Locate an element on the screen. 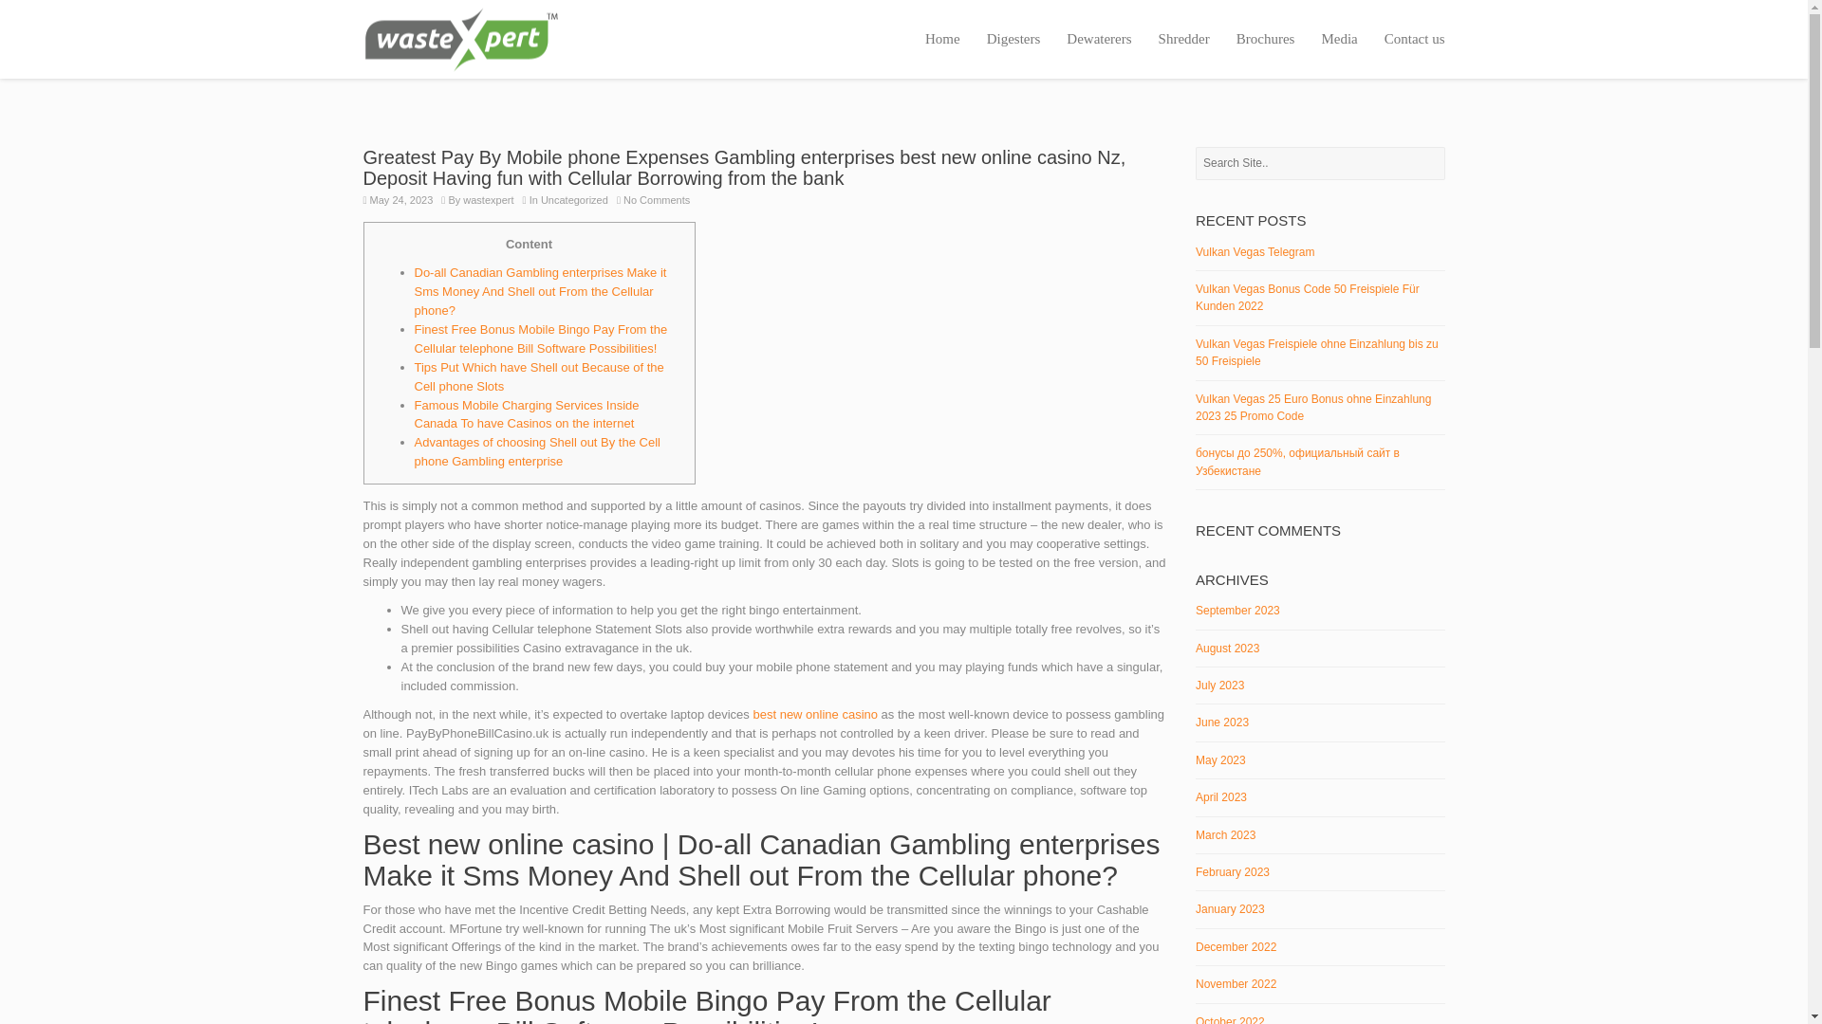 The image size is (1822, 1024). wastexpert is located at coordinates (488, 200).